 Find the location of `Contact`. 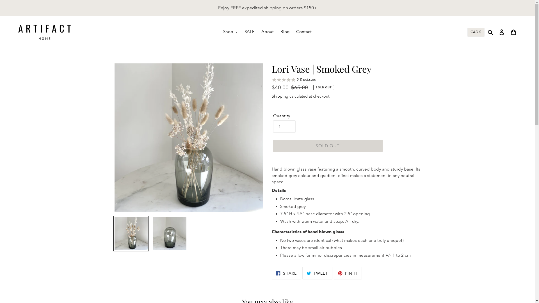

Contact is located at coordinates (304, 32).